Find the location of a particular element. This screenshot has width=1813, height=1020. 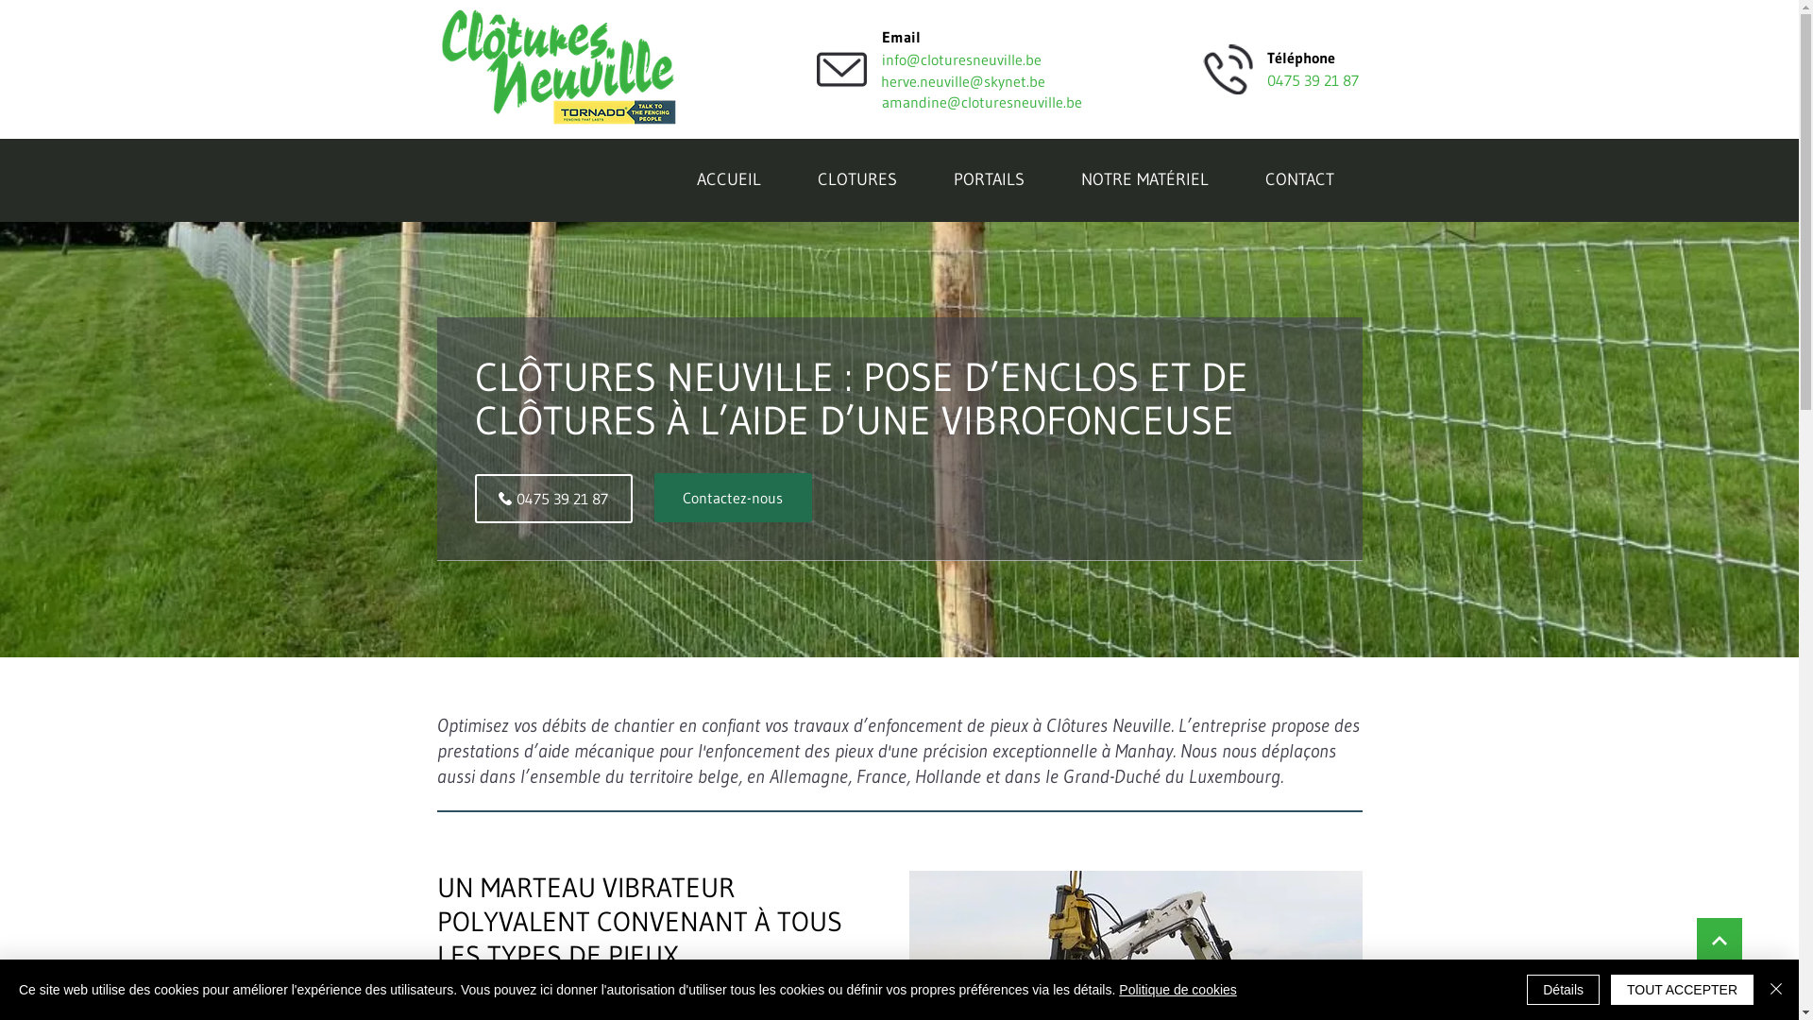

ACCUEIL is located at coordinates (729, 181).